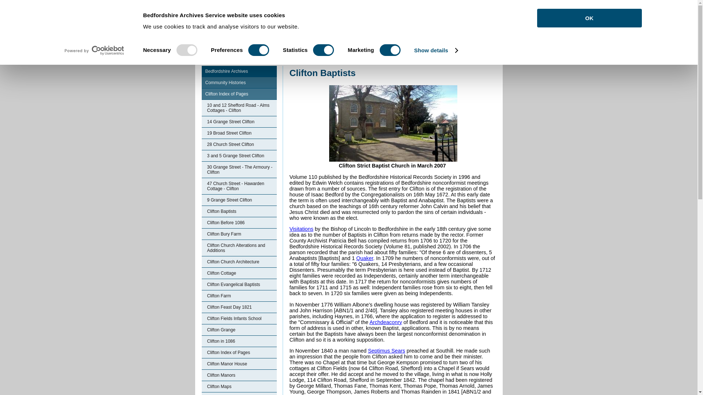  What do you see at coordinates (239, 71) in the screenshot?
I see `Bedfordshire Archives` at bounding box center [239, 71].